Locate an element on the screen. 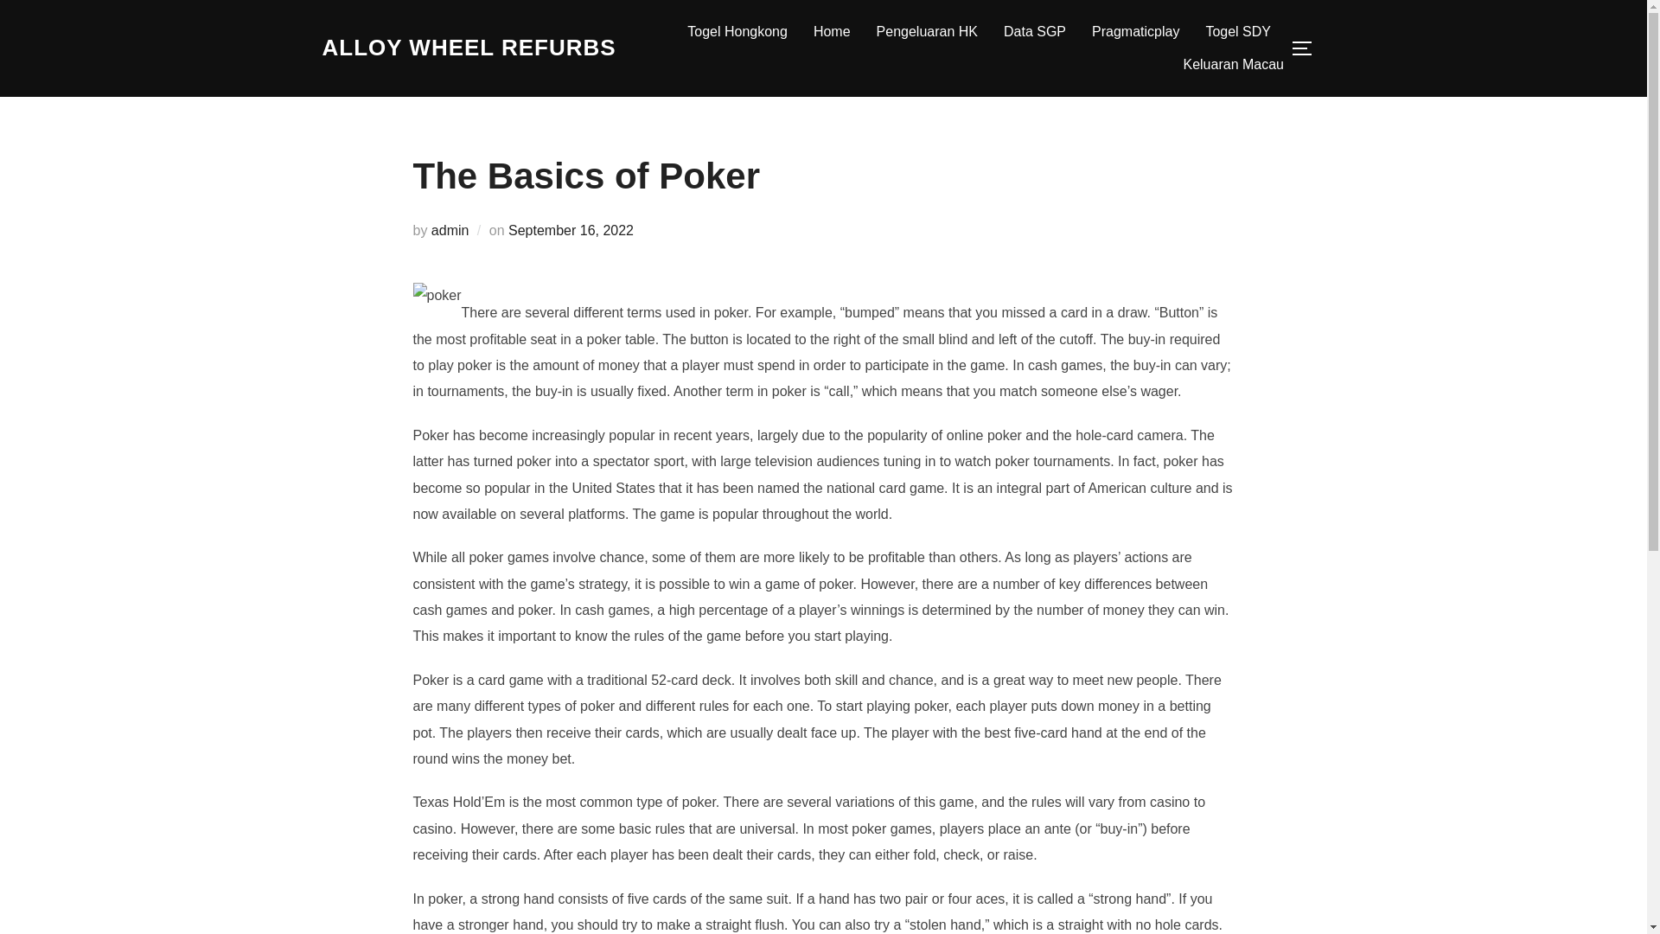  Togel Hongkong is located at coordinates (737, 32).